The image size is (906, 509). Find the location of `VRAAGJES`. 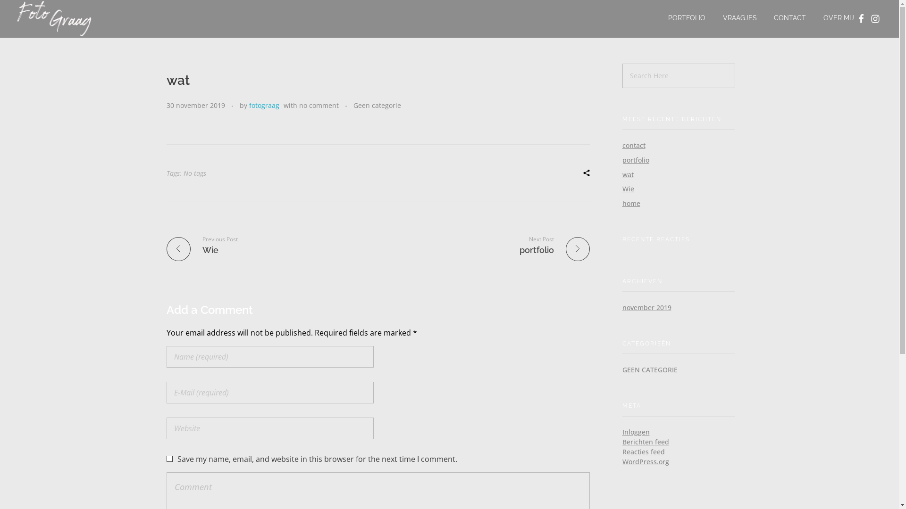

VRAAGJES is located at coordinates (740, 18).